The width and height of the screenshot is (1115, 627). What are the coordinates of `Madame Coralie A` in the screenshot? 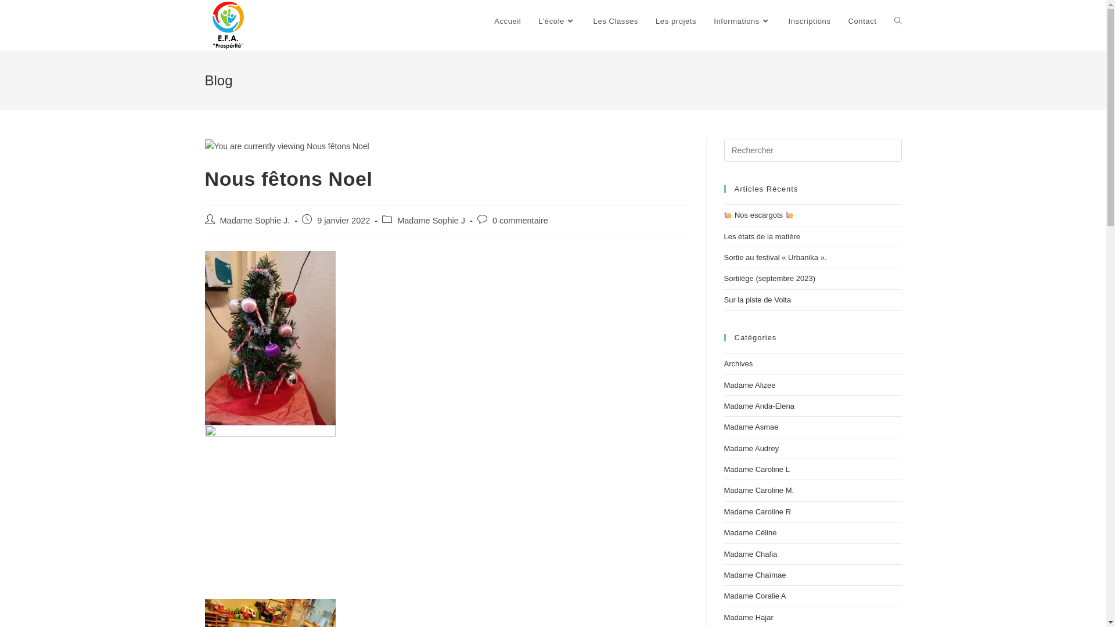 It's located at (755, 596).